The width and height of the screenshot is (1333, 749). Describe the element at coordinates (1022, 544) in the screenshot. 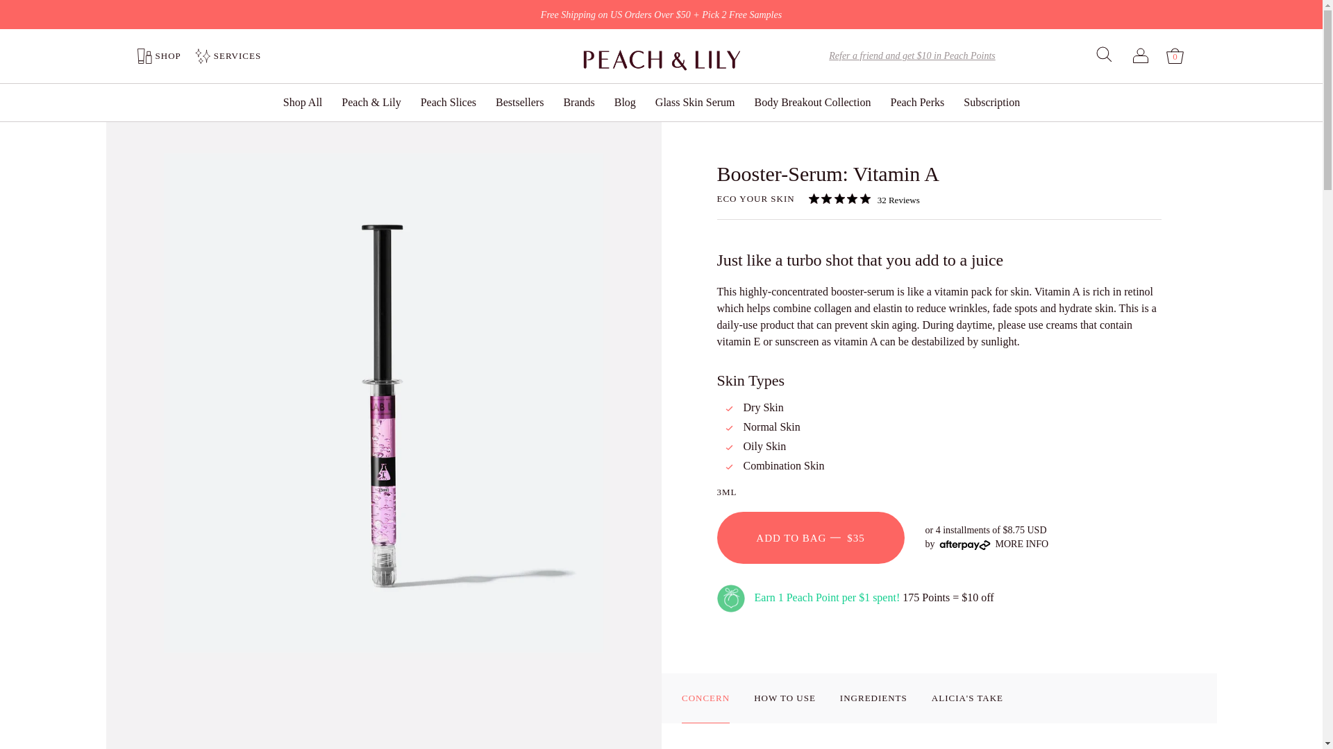

I see `MORE INFO` at that location.